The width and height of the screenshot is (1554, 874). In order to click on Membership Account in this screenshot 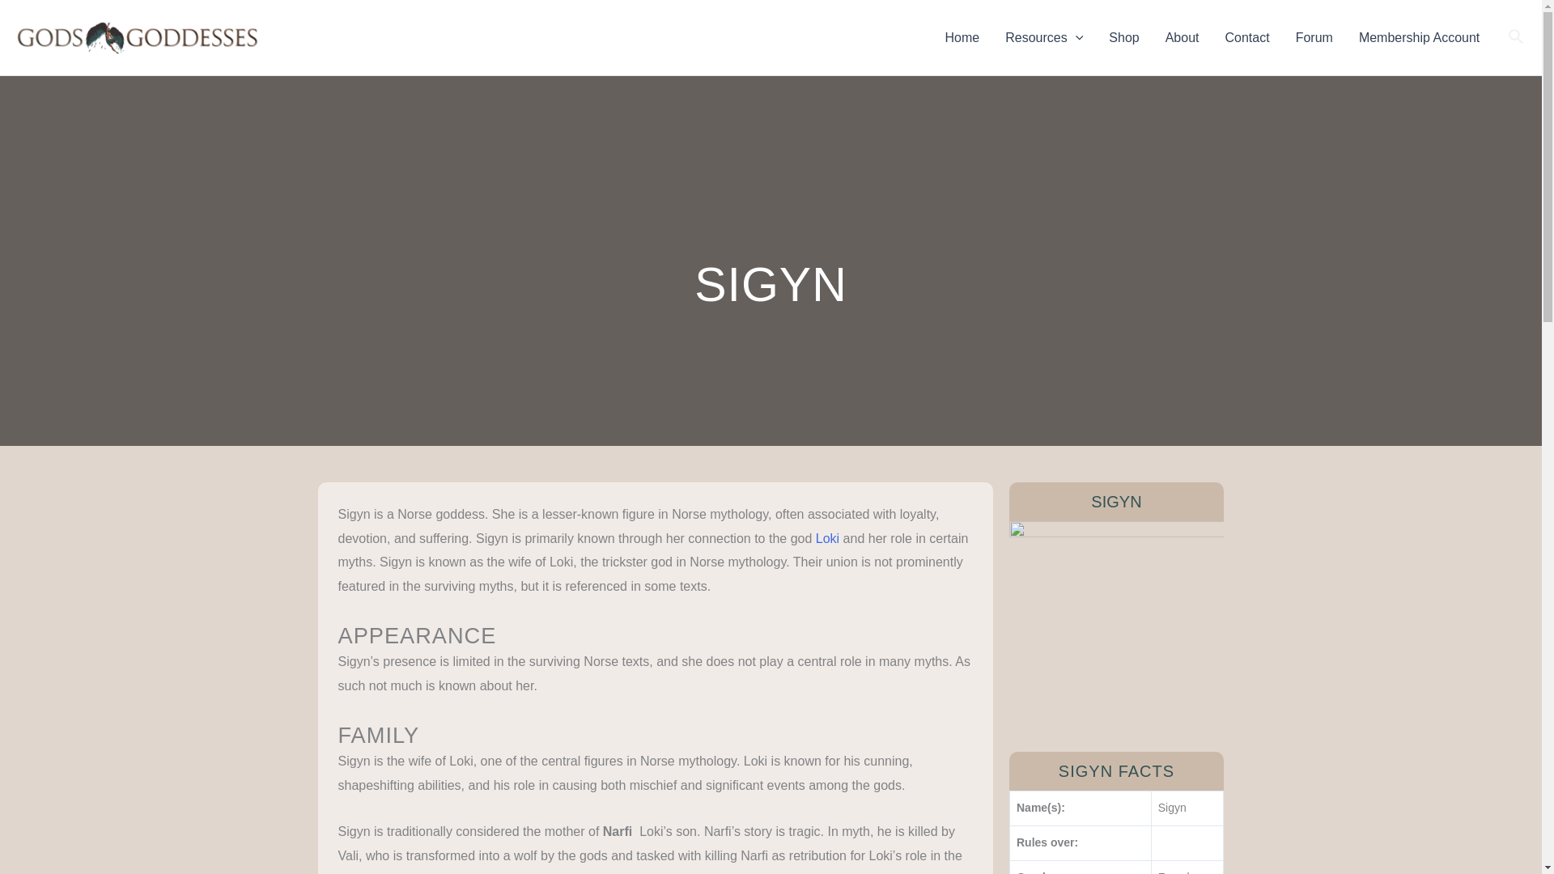, I will do `click(1418, 37)`.